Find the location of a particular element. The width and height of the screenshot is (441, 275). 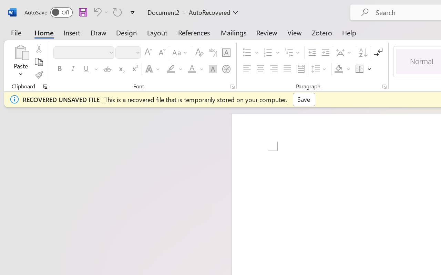

Decrease Indent is located at coordinates (312, 53).